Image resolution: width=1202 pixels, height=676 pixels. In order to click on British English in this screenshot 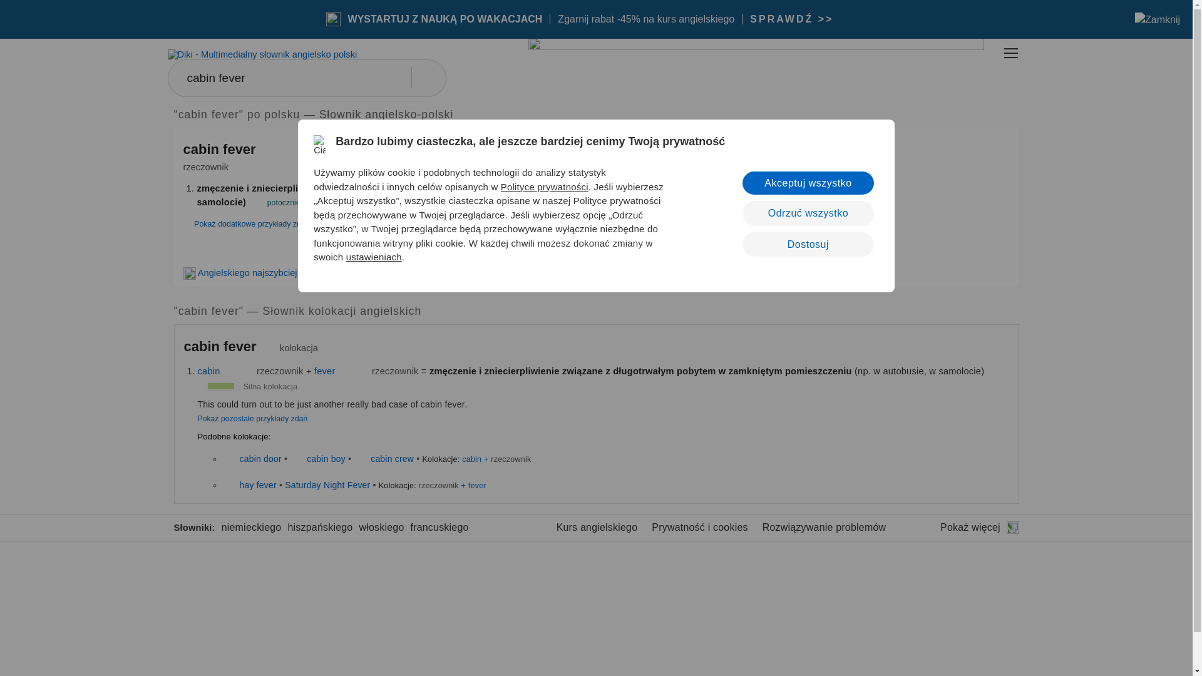, I will do `click(230, 484)`.